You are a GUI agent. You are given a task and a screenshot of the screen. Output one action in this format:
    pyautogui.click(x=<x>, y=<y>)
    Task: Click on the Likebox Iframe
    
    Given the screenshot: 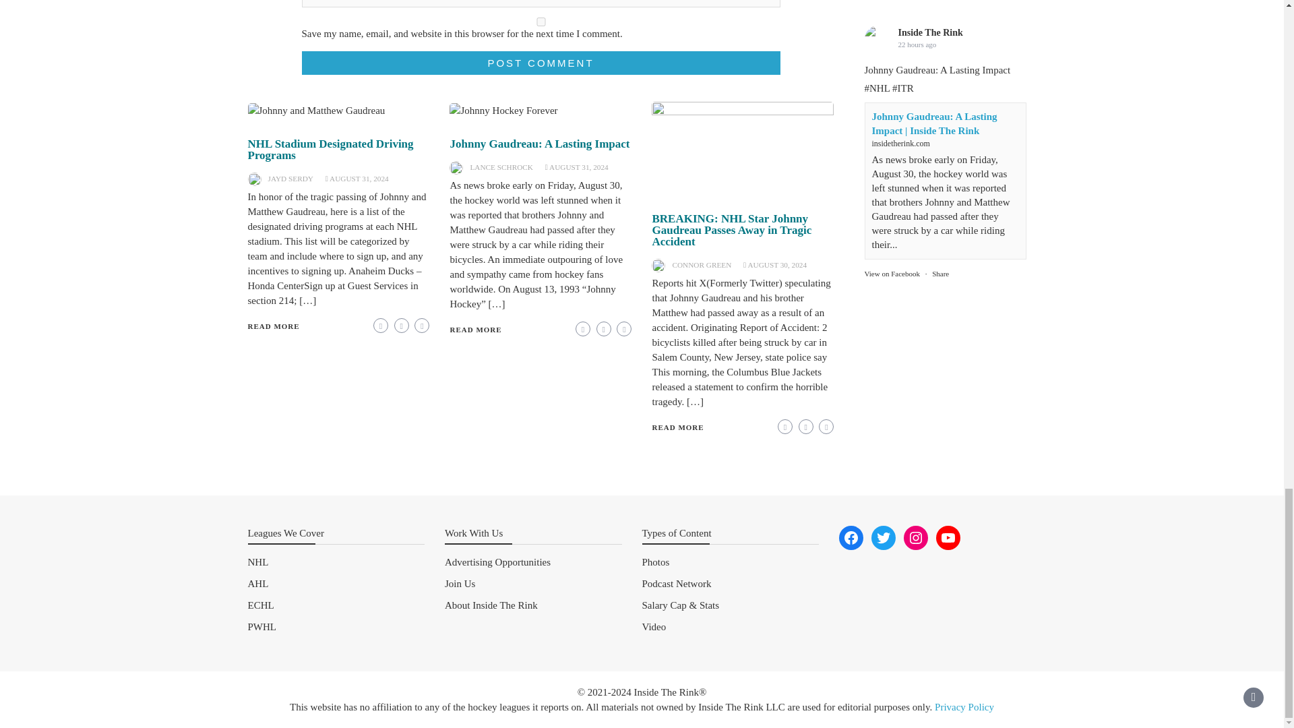 What is the action you would take?
    pyautogui.click(x=945, y=40)
    